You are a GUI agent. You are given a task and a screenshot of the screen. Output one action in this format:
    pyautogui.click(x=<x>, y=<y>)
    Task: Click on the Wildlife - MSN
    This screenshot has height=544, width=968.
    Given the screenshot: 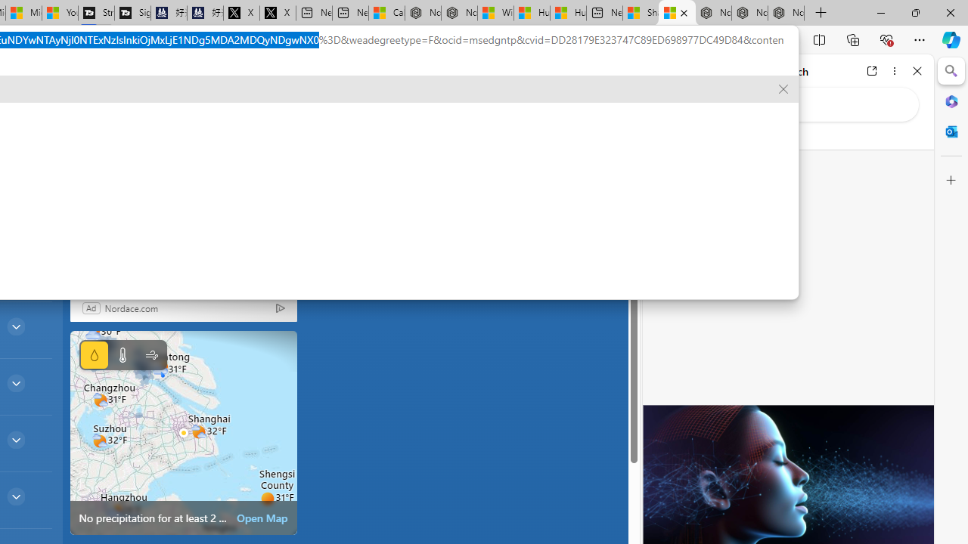 What is the action you would take?
    pyautogui.click(x=496, y=14)
    